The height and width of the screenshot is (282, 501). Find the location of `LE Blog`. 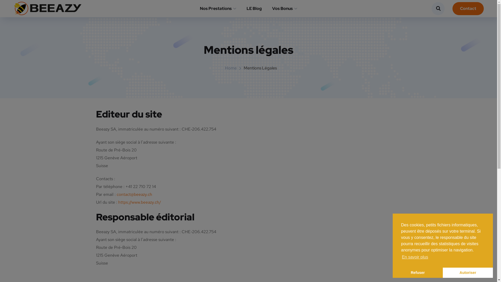

LE Blog is located at coordinates (254, 8).